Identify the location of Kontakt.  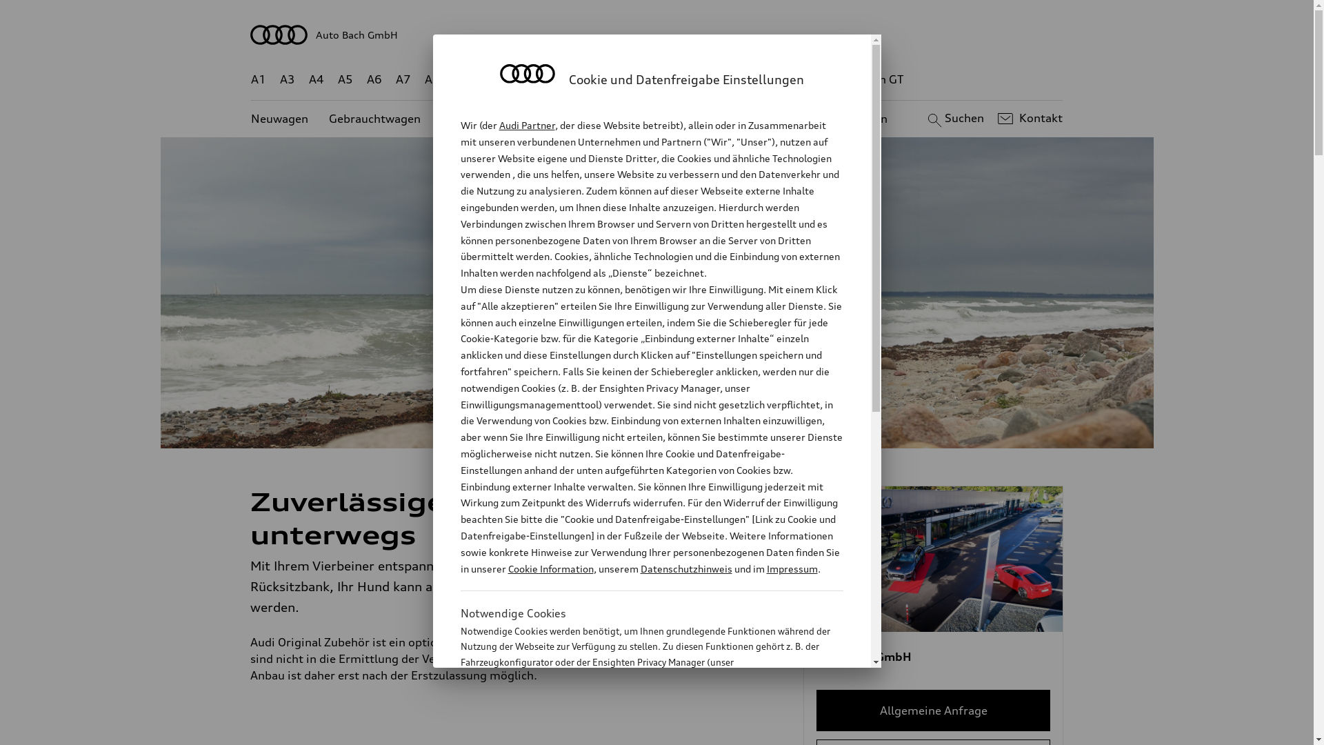
(1029, 119).